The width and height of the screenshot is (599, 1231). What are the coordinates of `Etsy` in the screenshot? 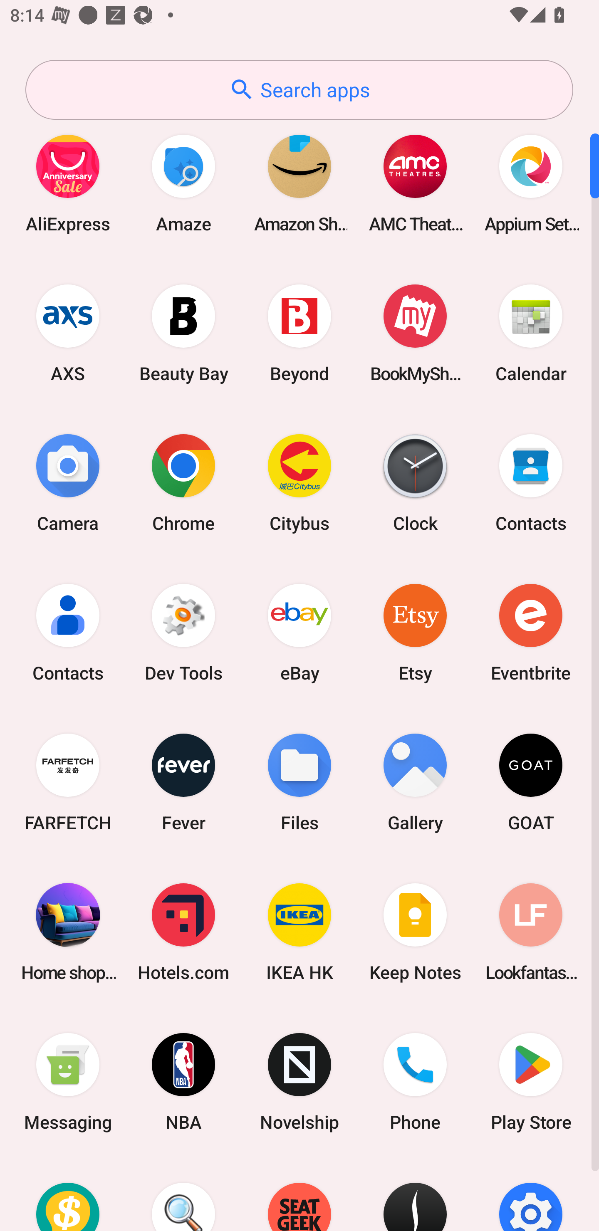 It's located at (415, 632).